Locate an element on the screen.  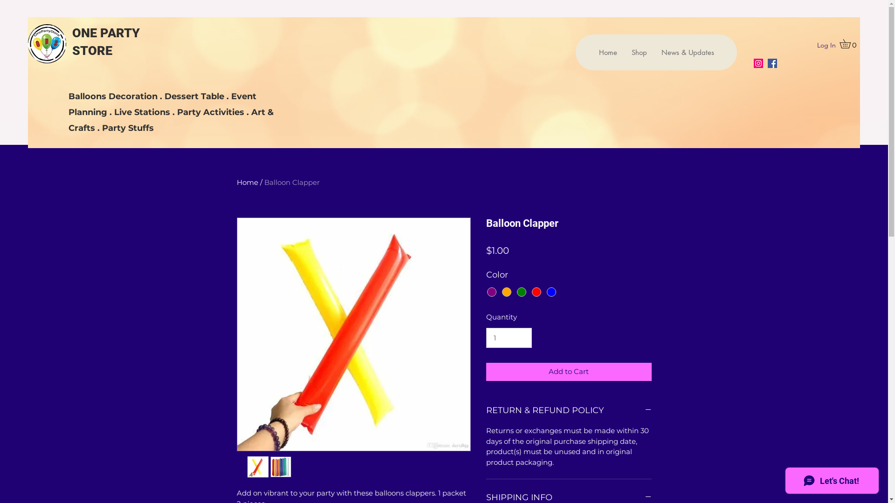
Home is located at coordinates (248, 183).